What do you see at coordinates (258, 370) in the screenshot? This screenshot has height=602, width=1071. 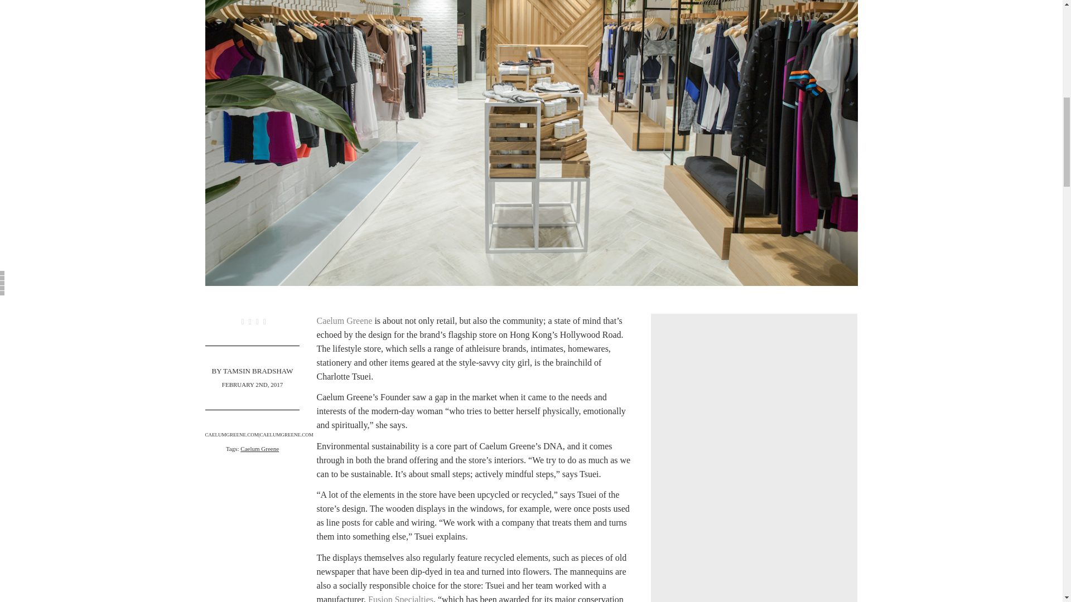 I see `Posts by Tamsin Bradshaw` at bounding box center [258, 370].